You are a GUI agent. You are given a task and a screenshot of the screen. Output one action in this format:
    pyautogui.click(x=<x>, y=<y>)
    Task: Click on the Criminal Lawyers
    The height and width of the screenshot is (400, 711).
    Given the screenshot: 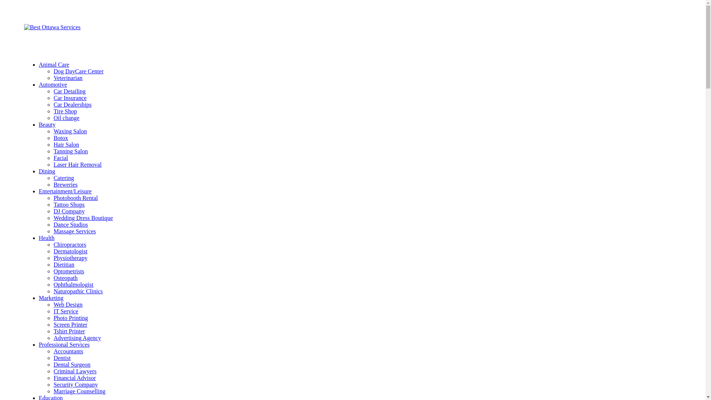 What is the action you would take?
    pyautogui.click(x=75, y=371)
    